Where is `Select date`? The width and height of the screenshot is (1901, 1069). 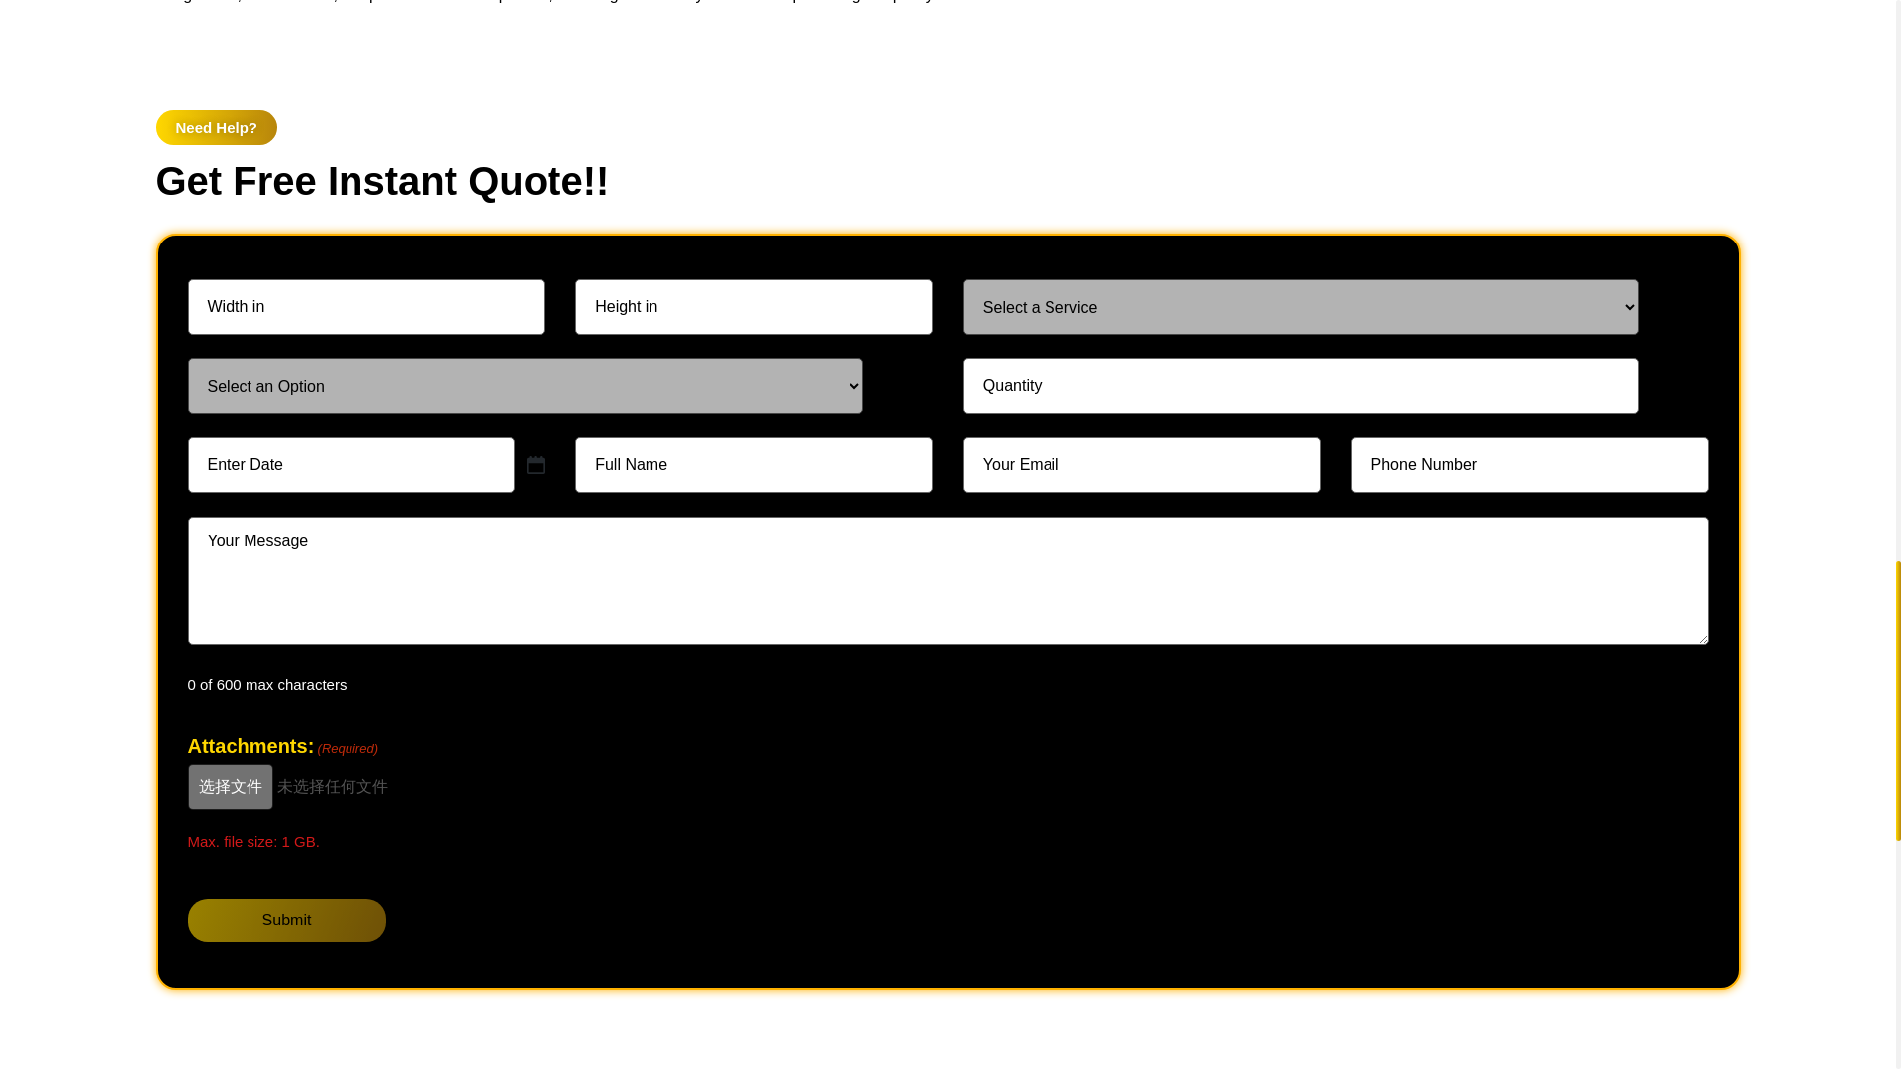
Select date is located at coordinates (535, 465).